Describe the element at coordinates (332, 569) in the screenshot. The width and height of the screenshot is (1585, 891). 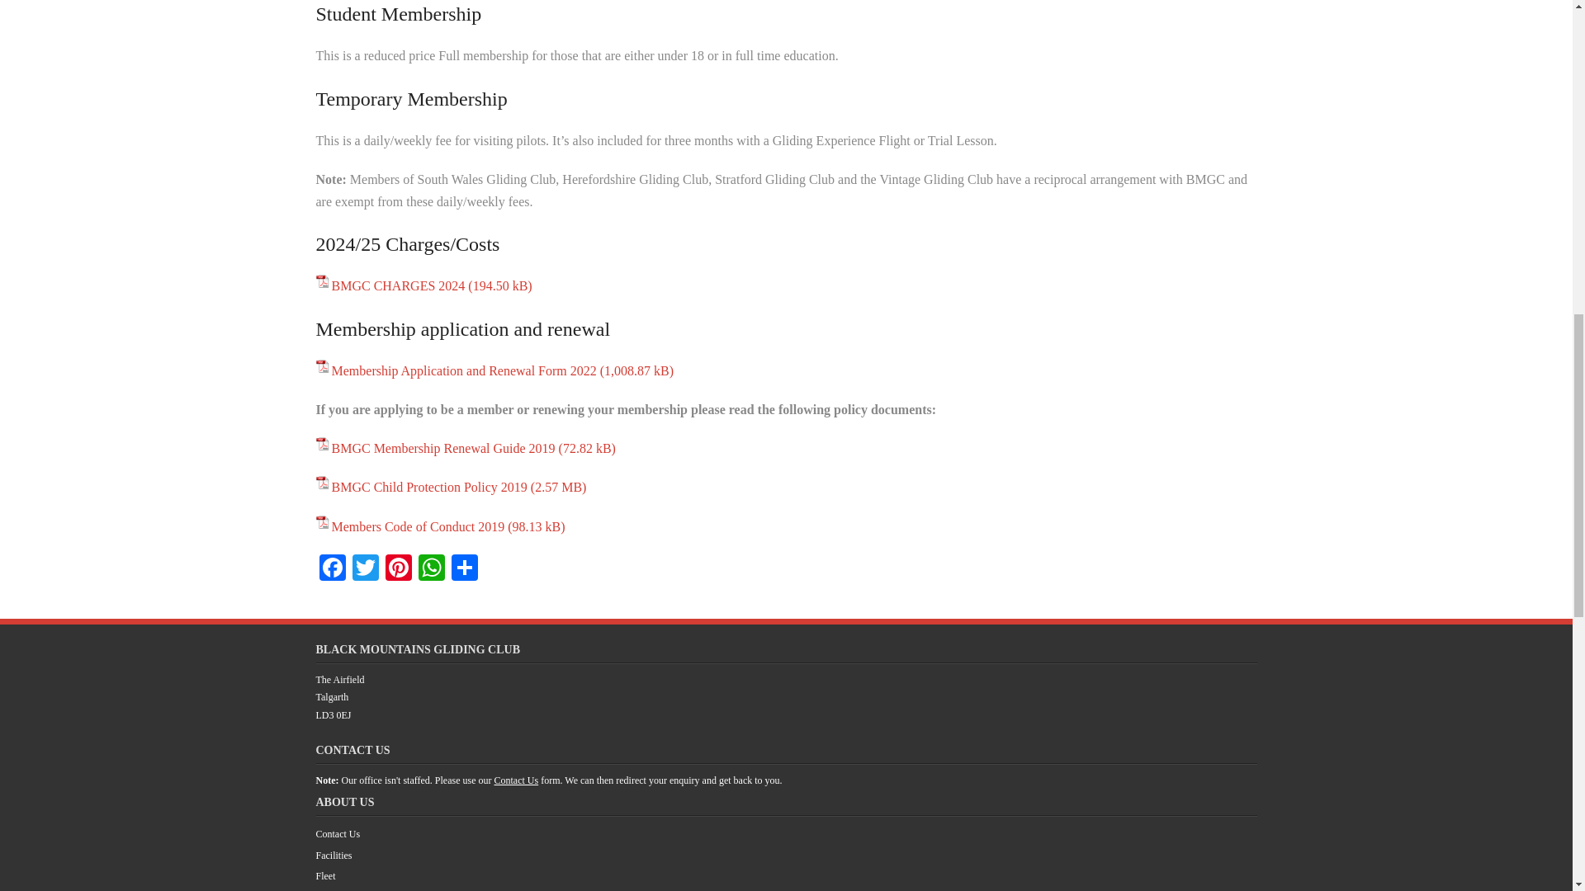
I see `Facebook` at that location.